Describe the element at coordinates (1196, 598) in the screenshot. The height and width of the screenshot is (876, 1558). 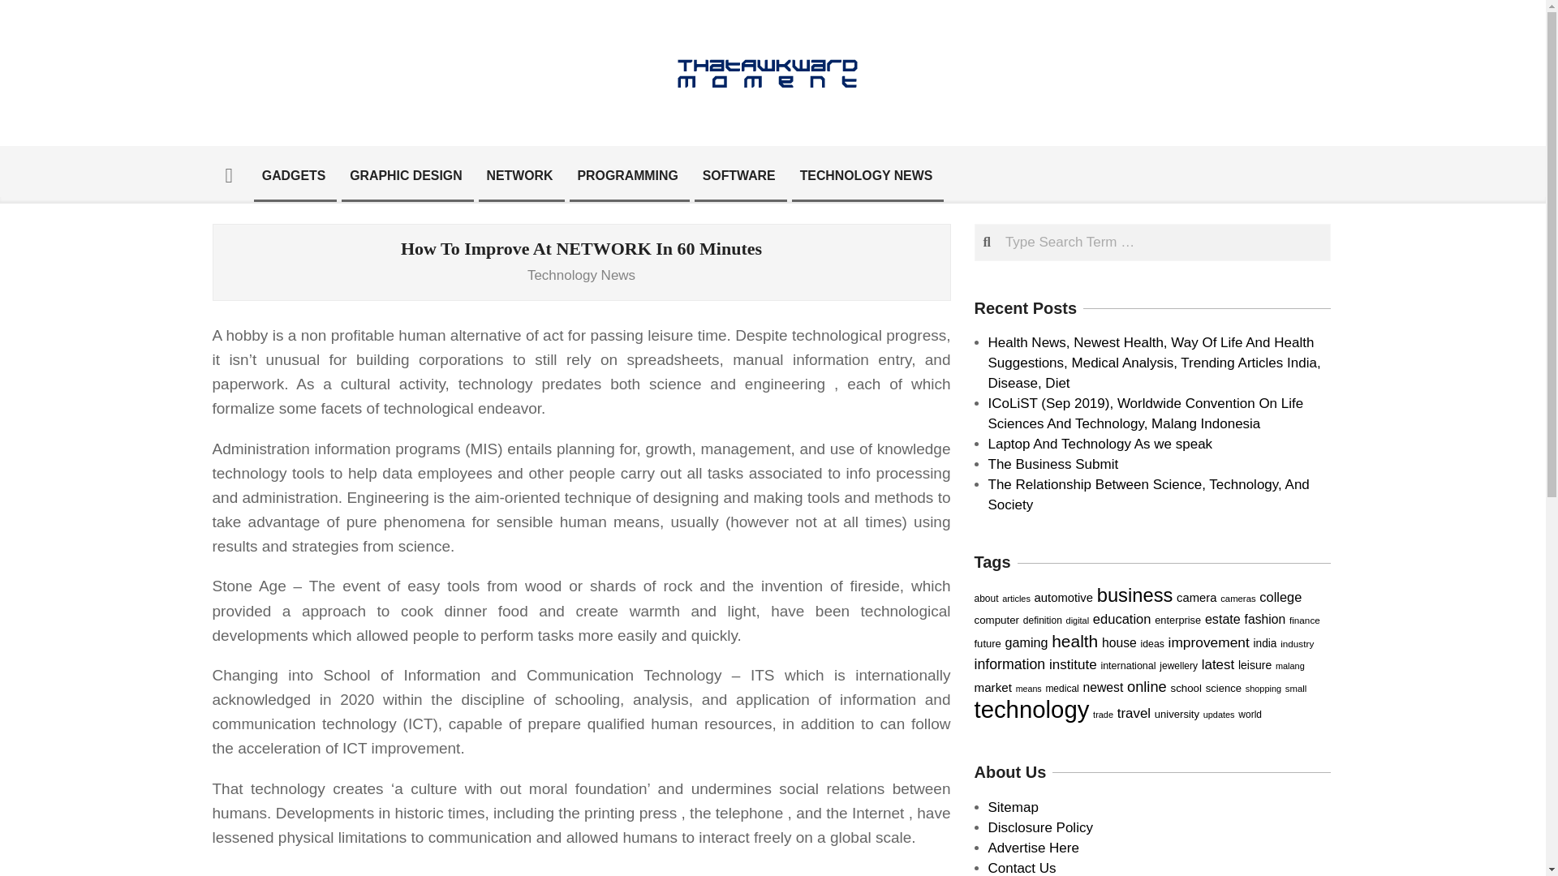
I see `camera` at that location.